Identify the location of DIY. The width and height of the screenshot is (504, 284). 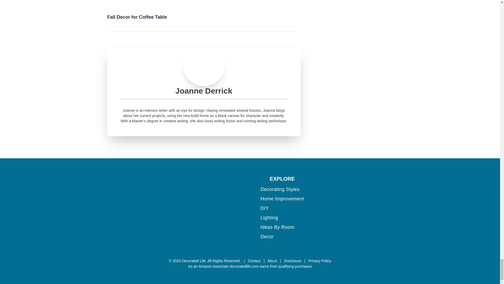
(265, 208).